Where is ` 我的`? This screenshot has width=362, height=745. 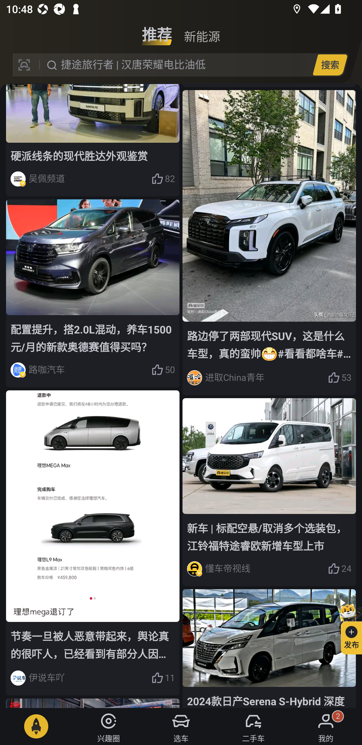  我的 is located at coordinates (326, 726).